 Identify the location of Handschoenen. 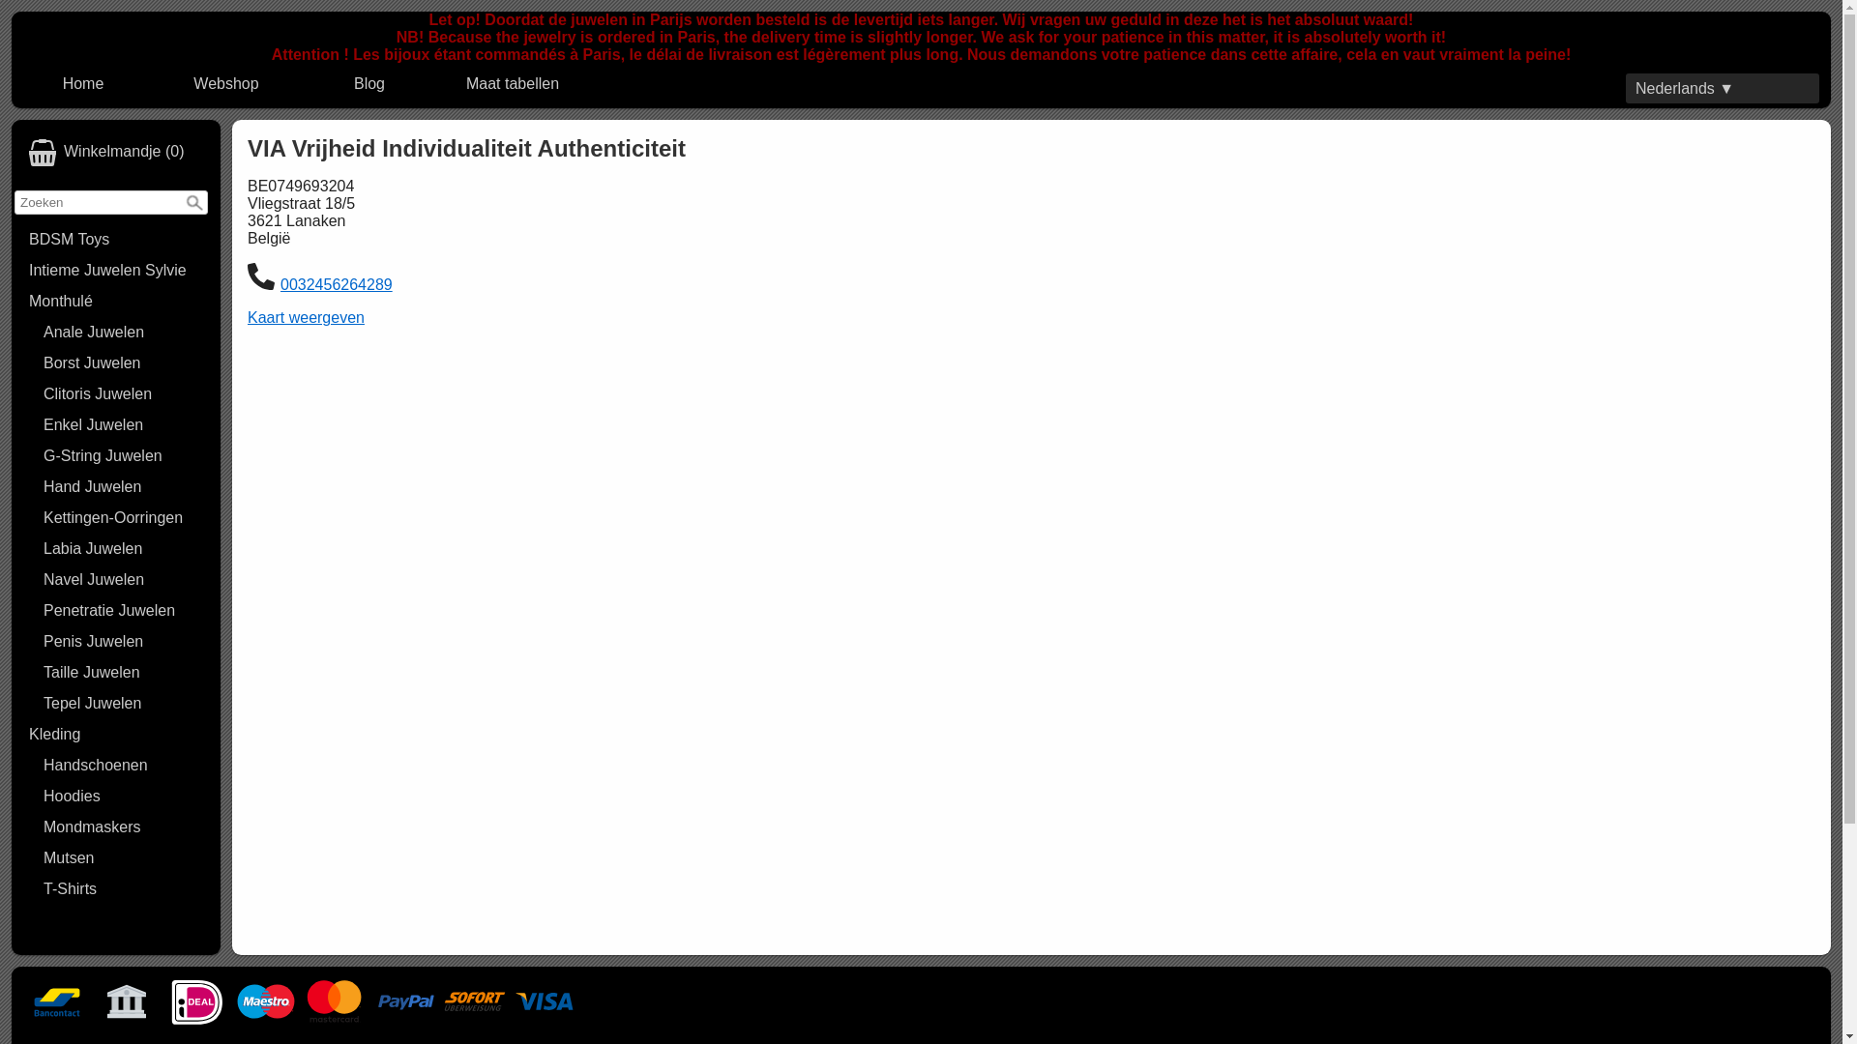
(124, 766).